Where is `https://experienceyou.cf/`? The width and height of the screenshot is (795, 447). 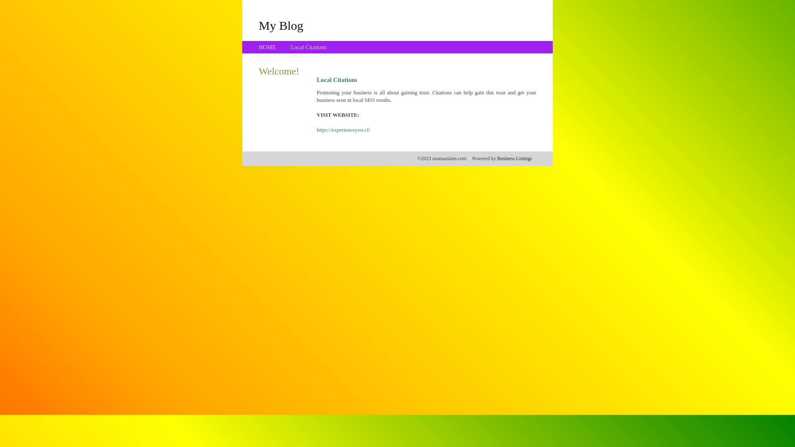
https://experienceyou.cf/ is located at coordinates (344, 130).